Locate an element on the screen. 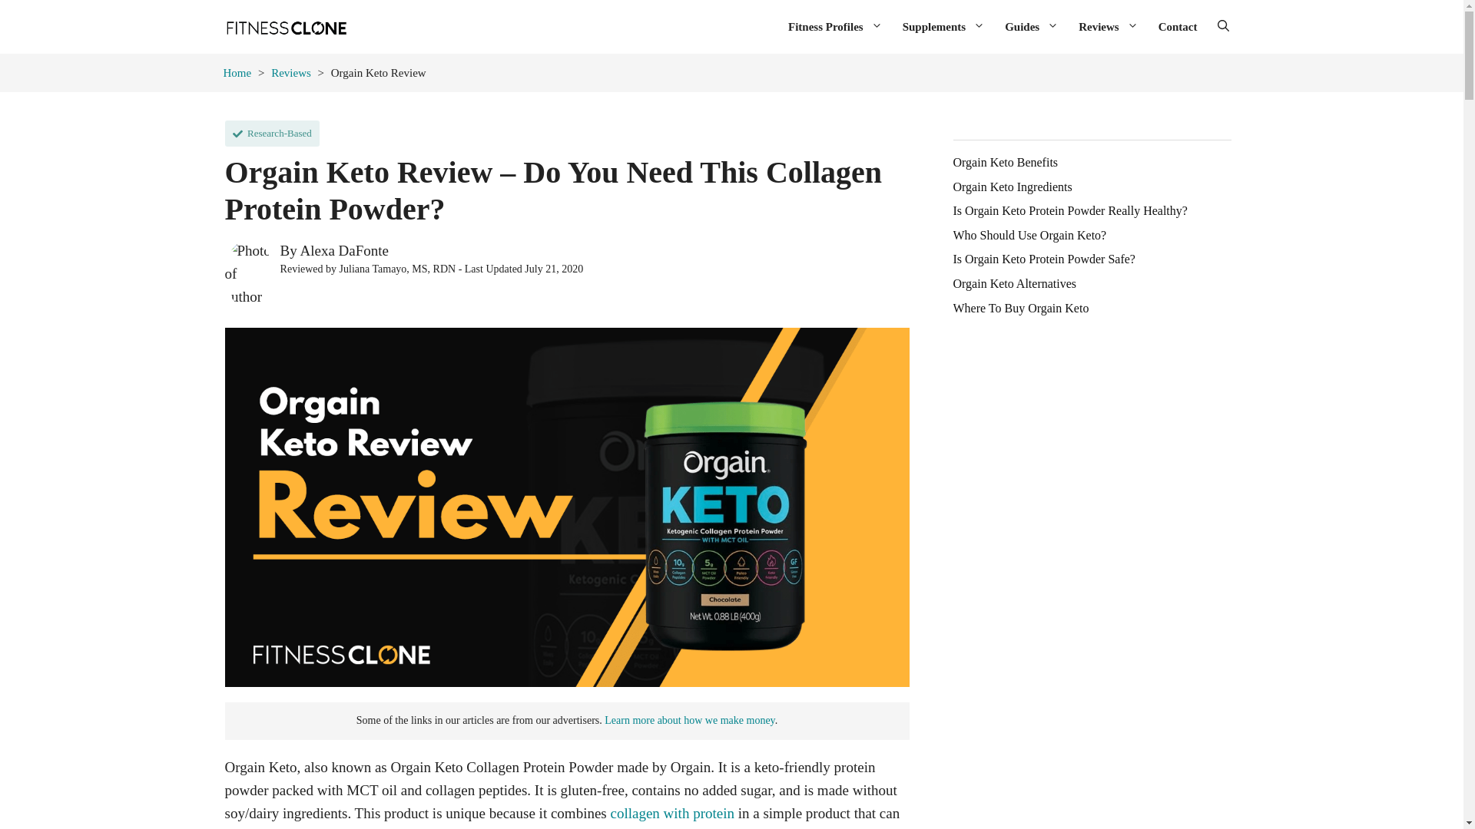 The image size is (1475, 829). Who Should Use Orgain Keto? is located at coordinates (1029, 236).